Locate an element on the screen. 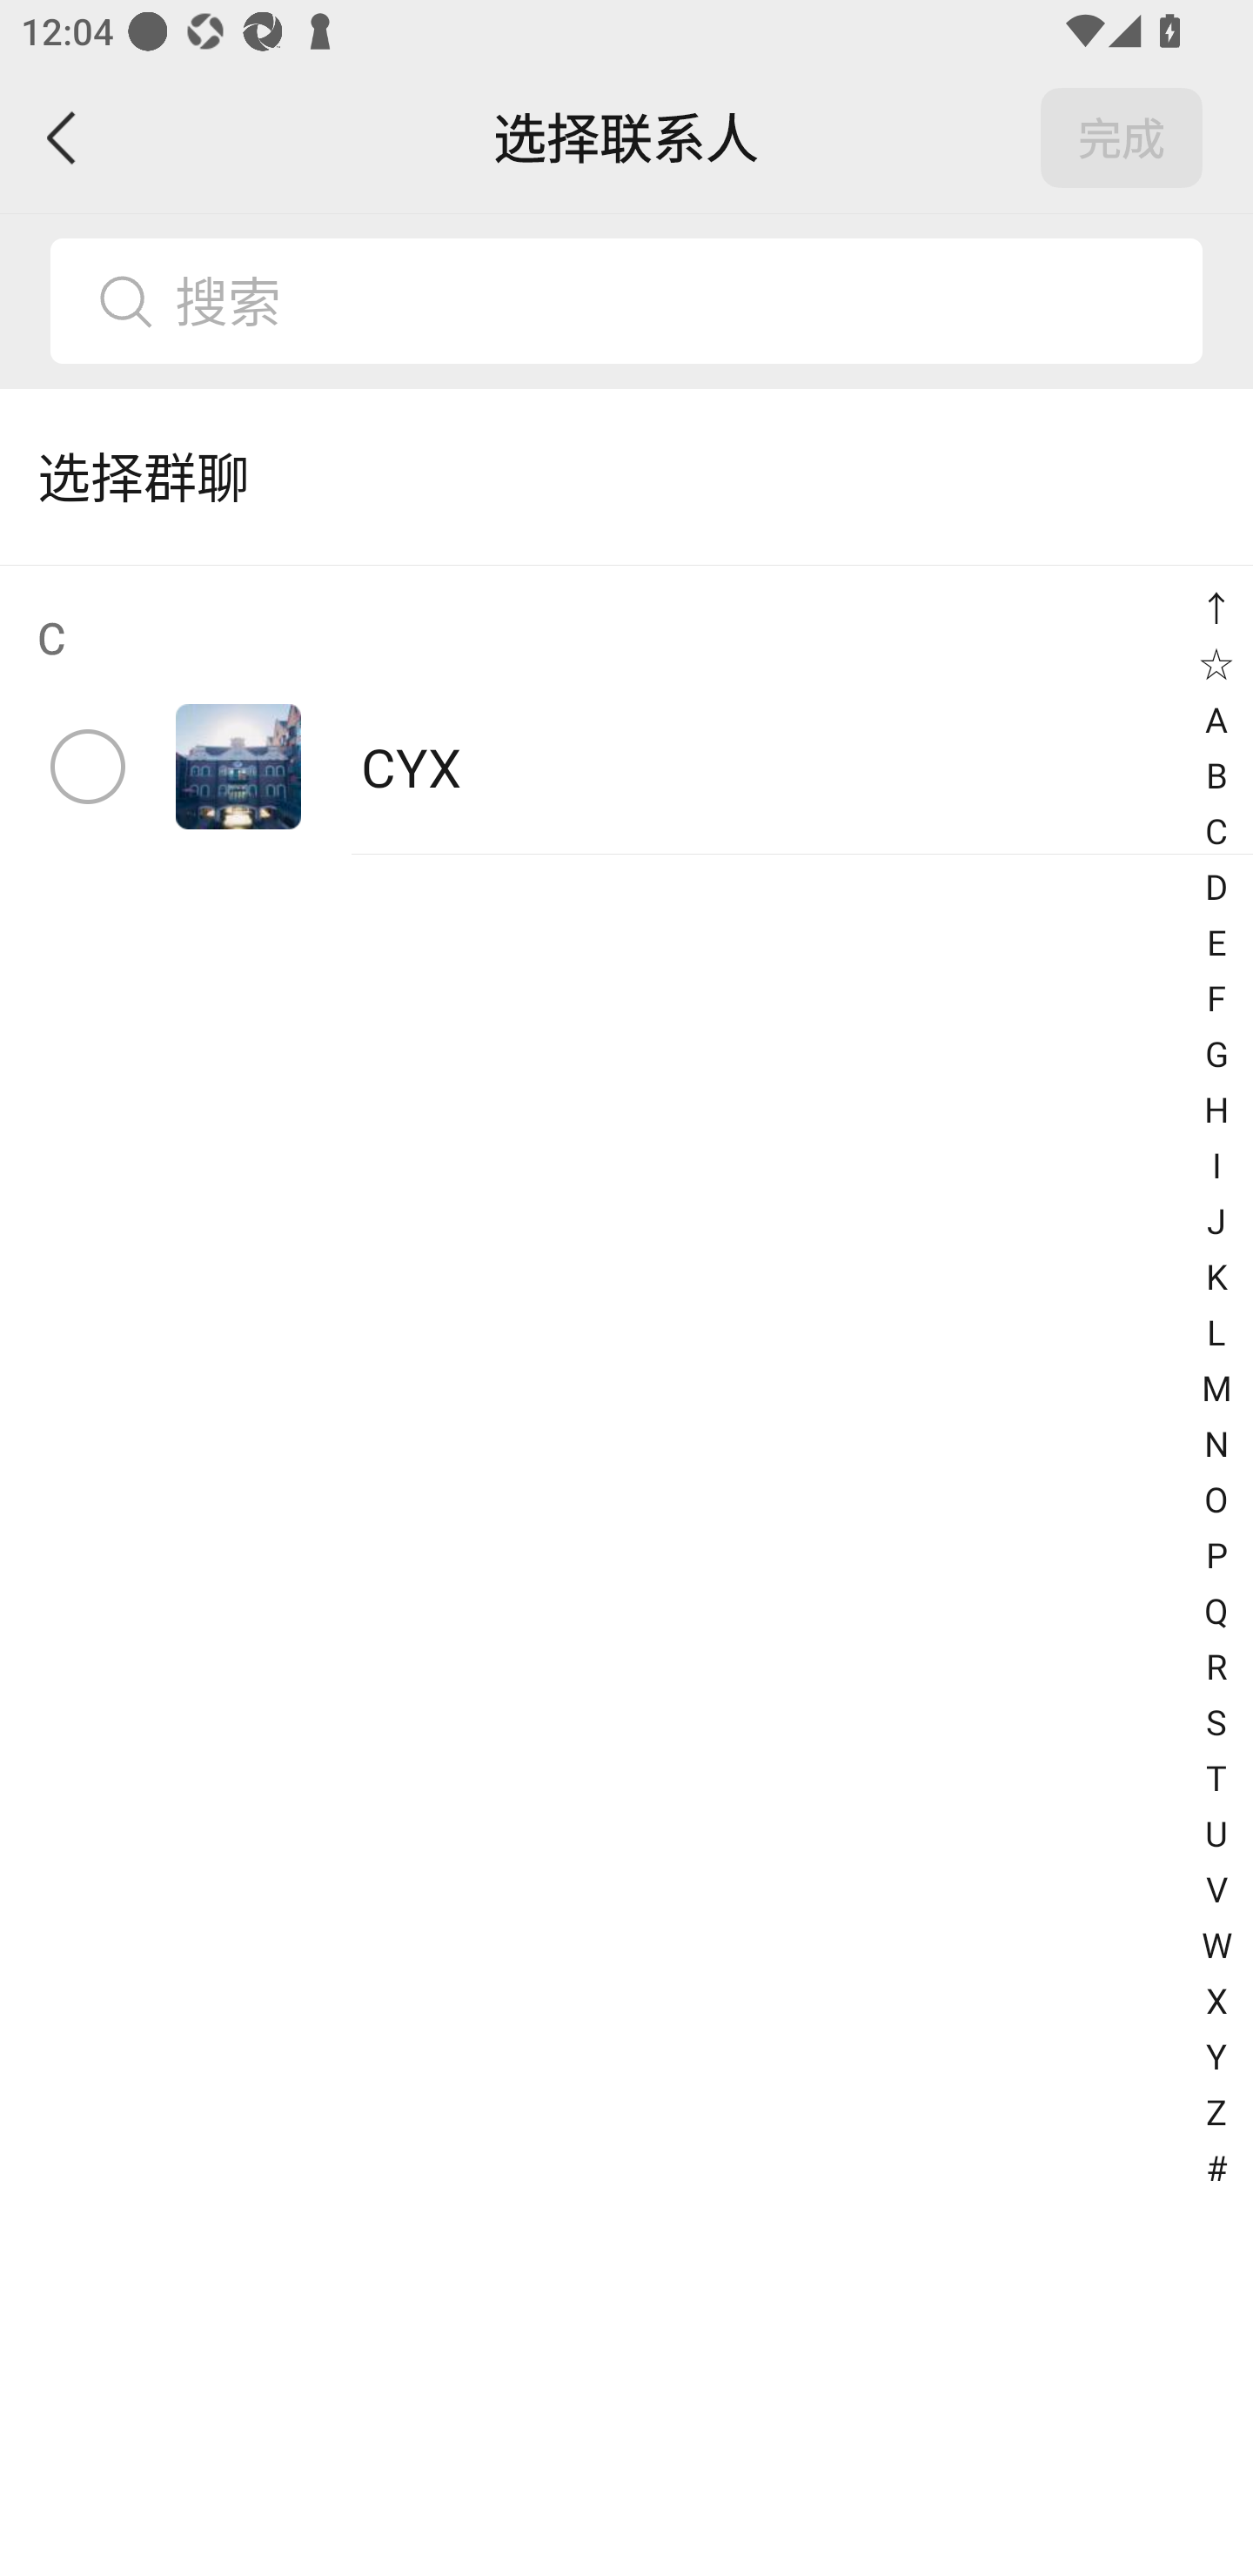 This screenshot has width=1253, height=2576. 搜索 is located at coordinates (626, 301).